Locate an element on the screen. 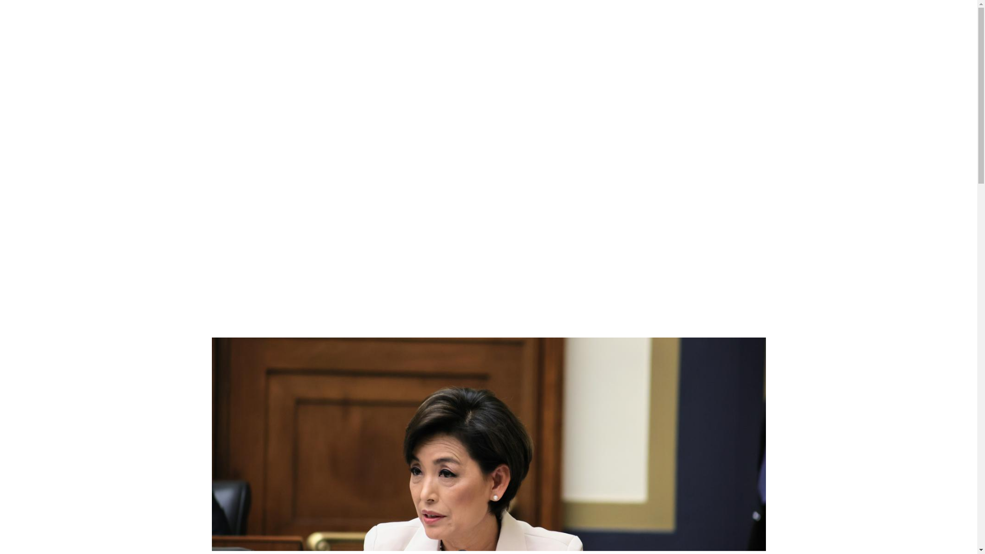 This screenshot has width=985, height=554. Follow on Instagram is located at coordinates (737, 148).